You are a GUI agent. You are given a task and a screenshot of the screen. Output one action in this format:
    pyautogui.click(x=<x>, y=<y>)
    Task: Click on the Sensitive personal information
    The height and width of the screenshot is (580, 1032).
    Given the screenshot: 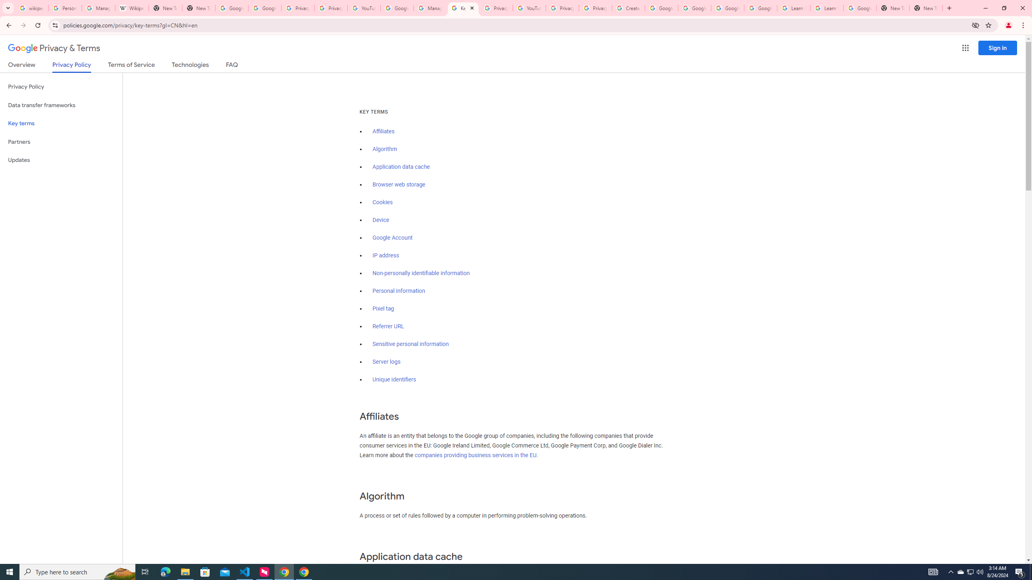 What is the action you would take?
    pyautogui.click(x=410, y=344)
    